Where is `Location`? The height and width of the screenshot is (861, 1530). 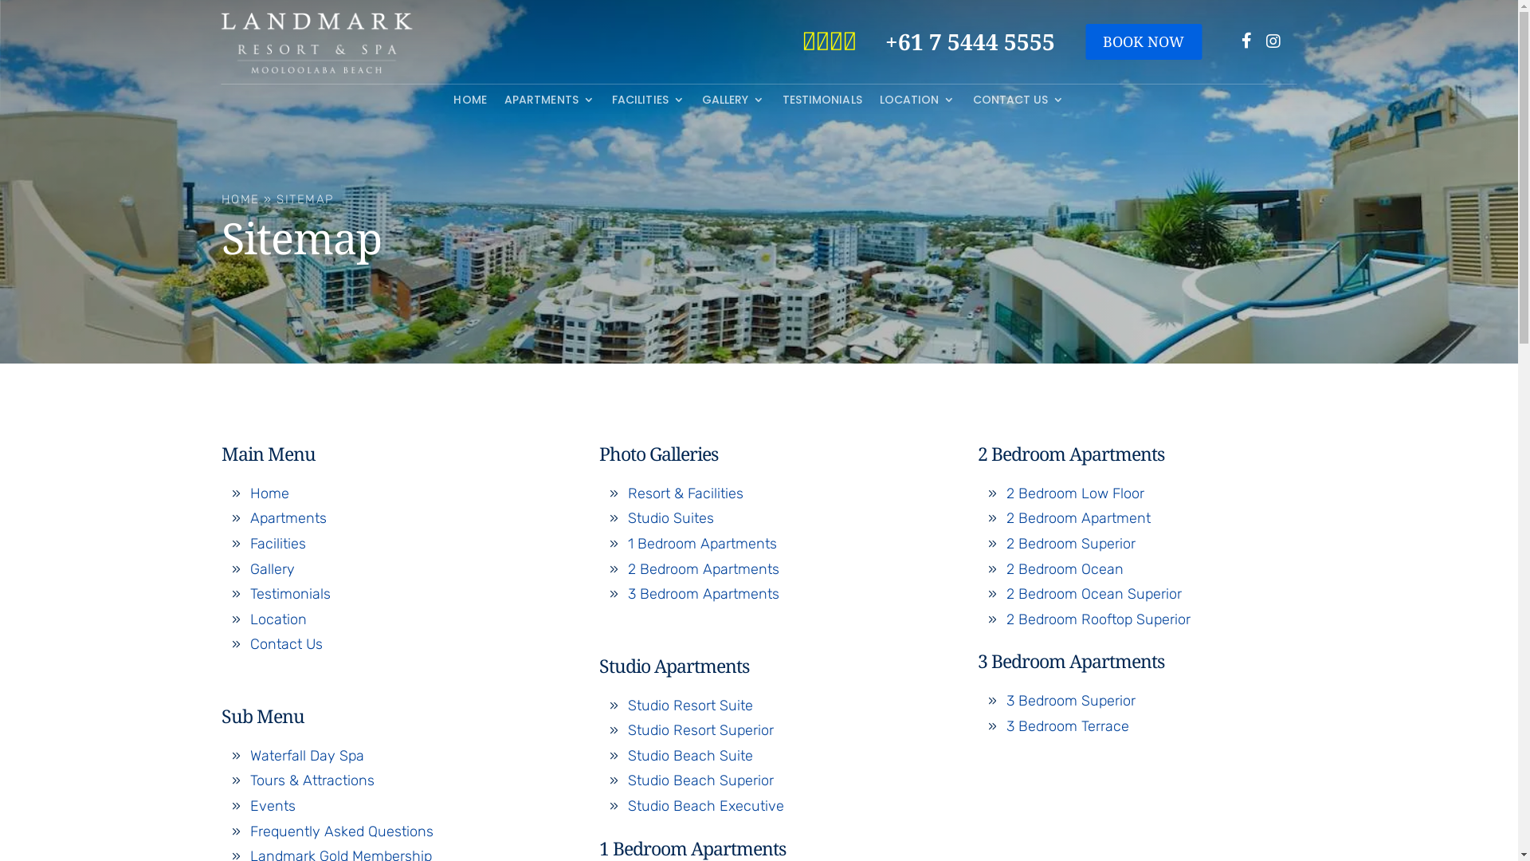
Location is located at coordinates (279, 619).